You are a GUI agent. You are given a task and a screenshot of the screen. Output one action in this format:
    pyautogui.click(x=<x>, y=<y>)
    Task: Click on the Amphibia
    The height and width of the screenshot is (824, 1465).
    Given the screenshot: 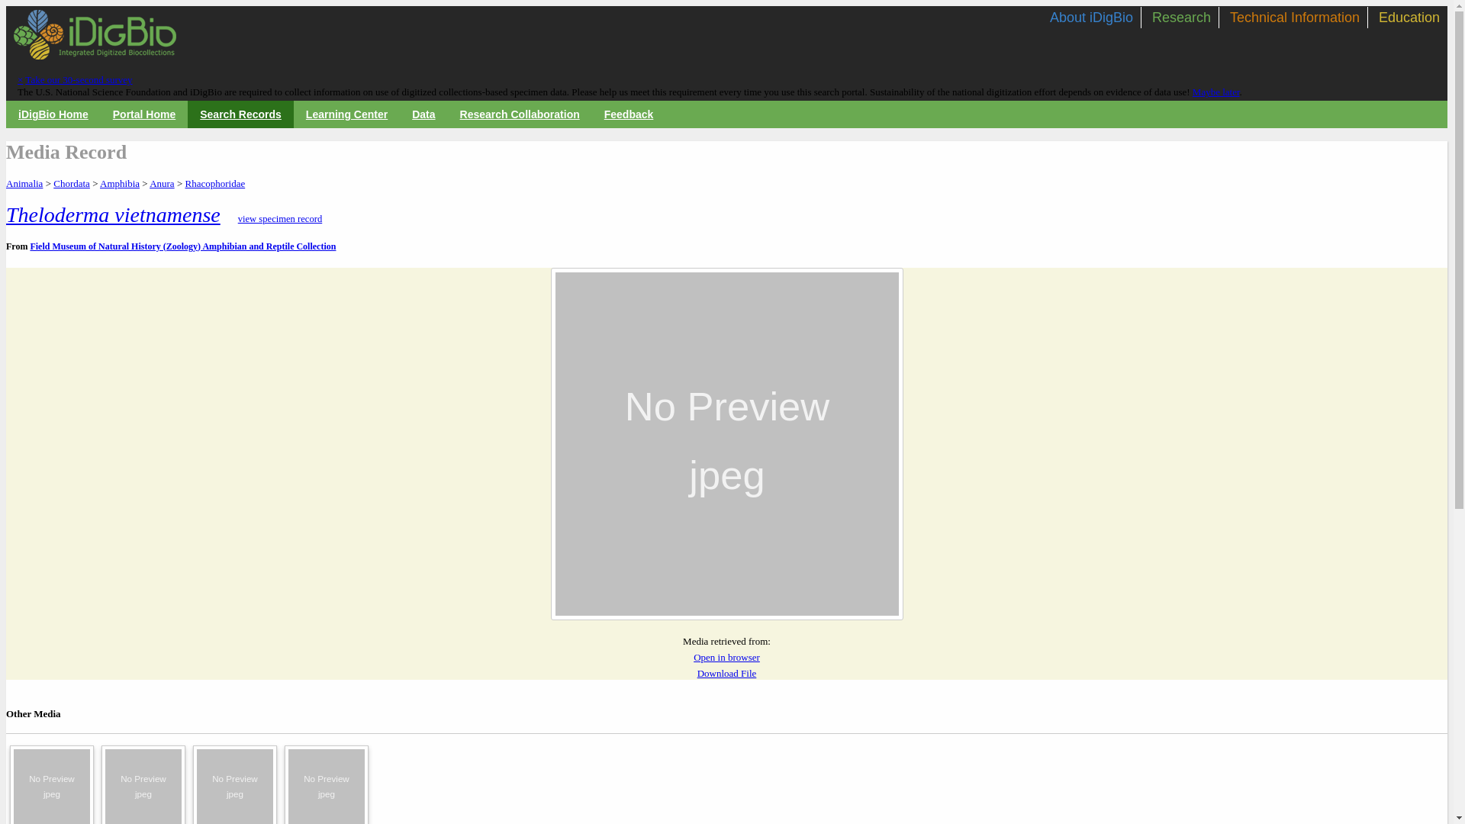 What is the action you would take?
    pyautogui.click(x=119, y=183)
    